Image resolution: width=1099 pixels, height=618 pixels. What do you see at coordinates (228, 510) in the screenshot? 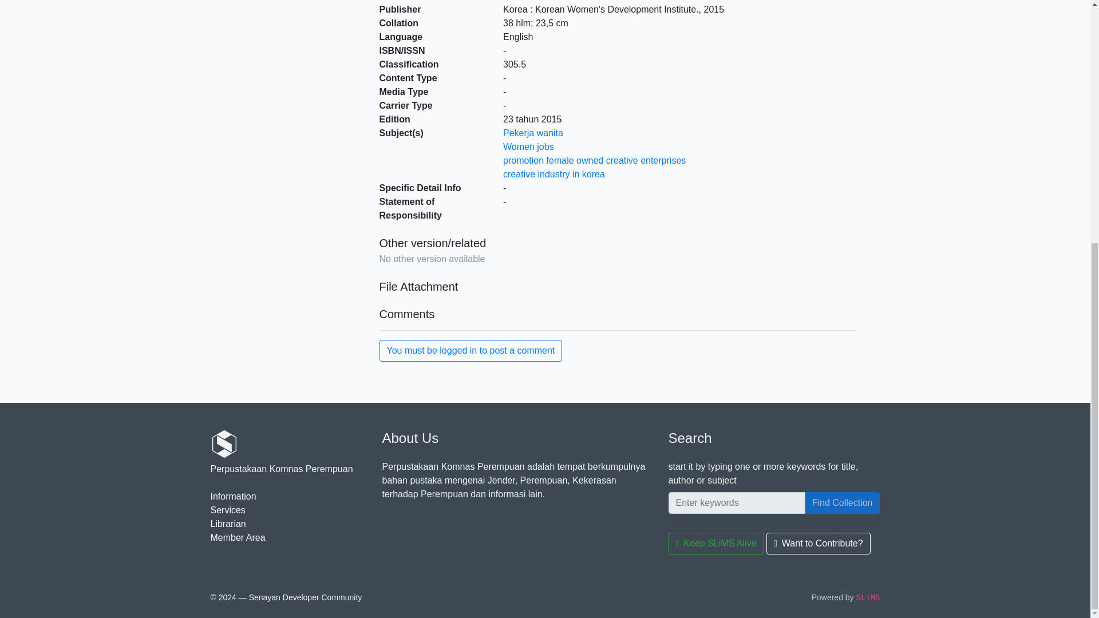
I see `Services` at bounding box center [228, 510].